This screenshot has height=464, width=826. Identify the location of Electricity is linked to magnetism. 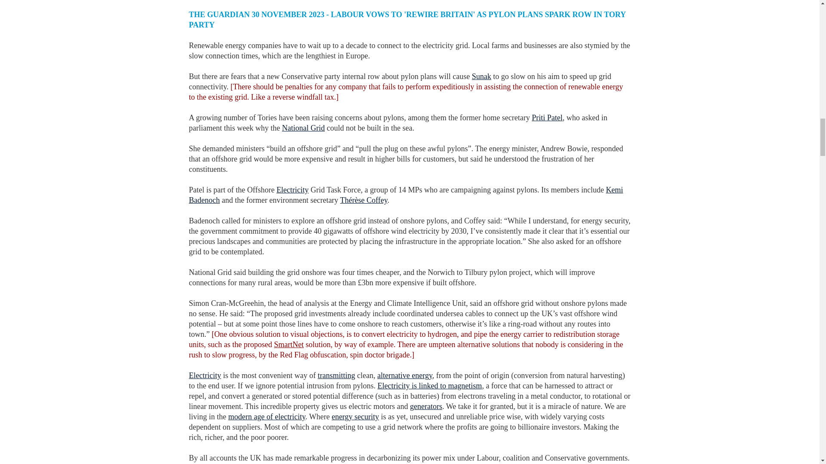
(429, 386).